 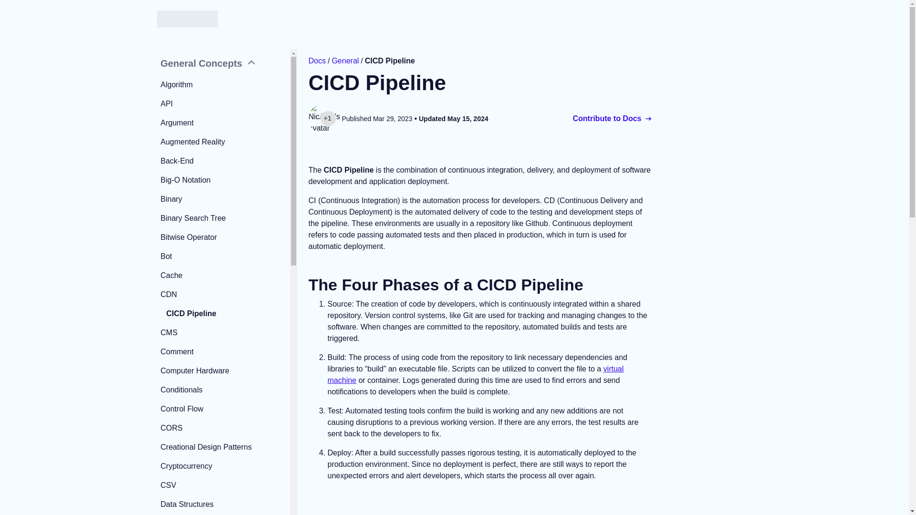 What do you see at coordinates (223, 237) in the screenshot?
I see `Bitwise Operator` at bounding box center [223, 237].